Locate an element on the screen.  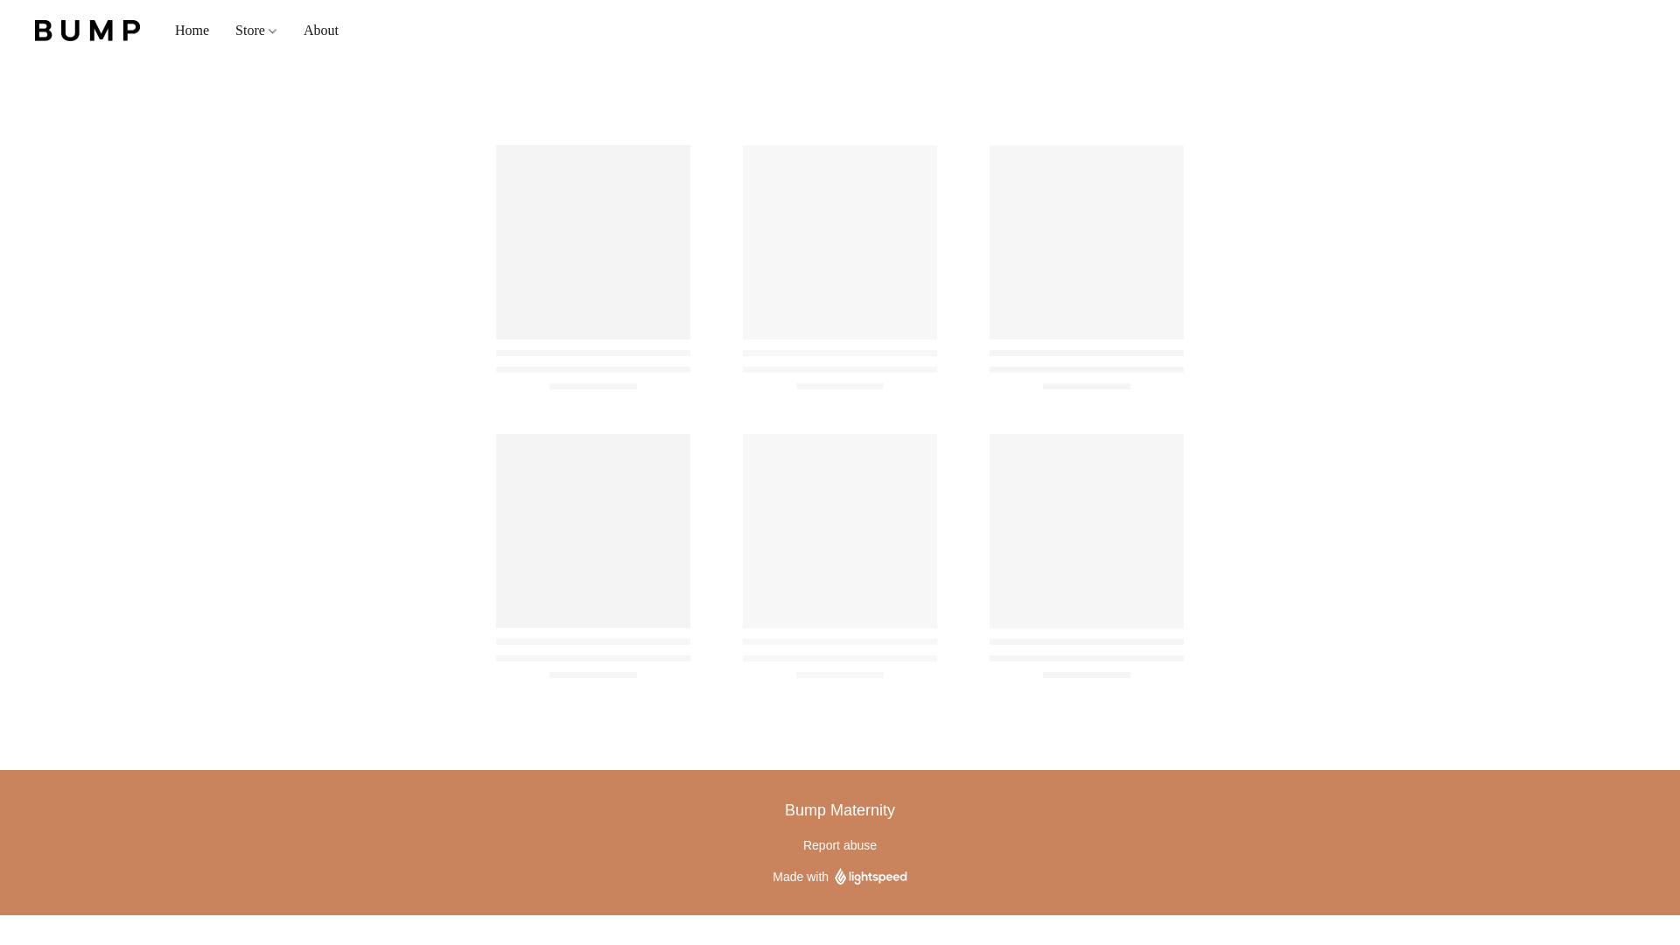
About is located at coordinates (315, 31).